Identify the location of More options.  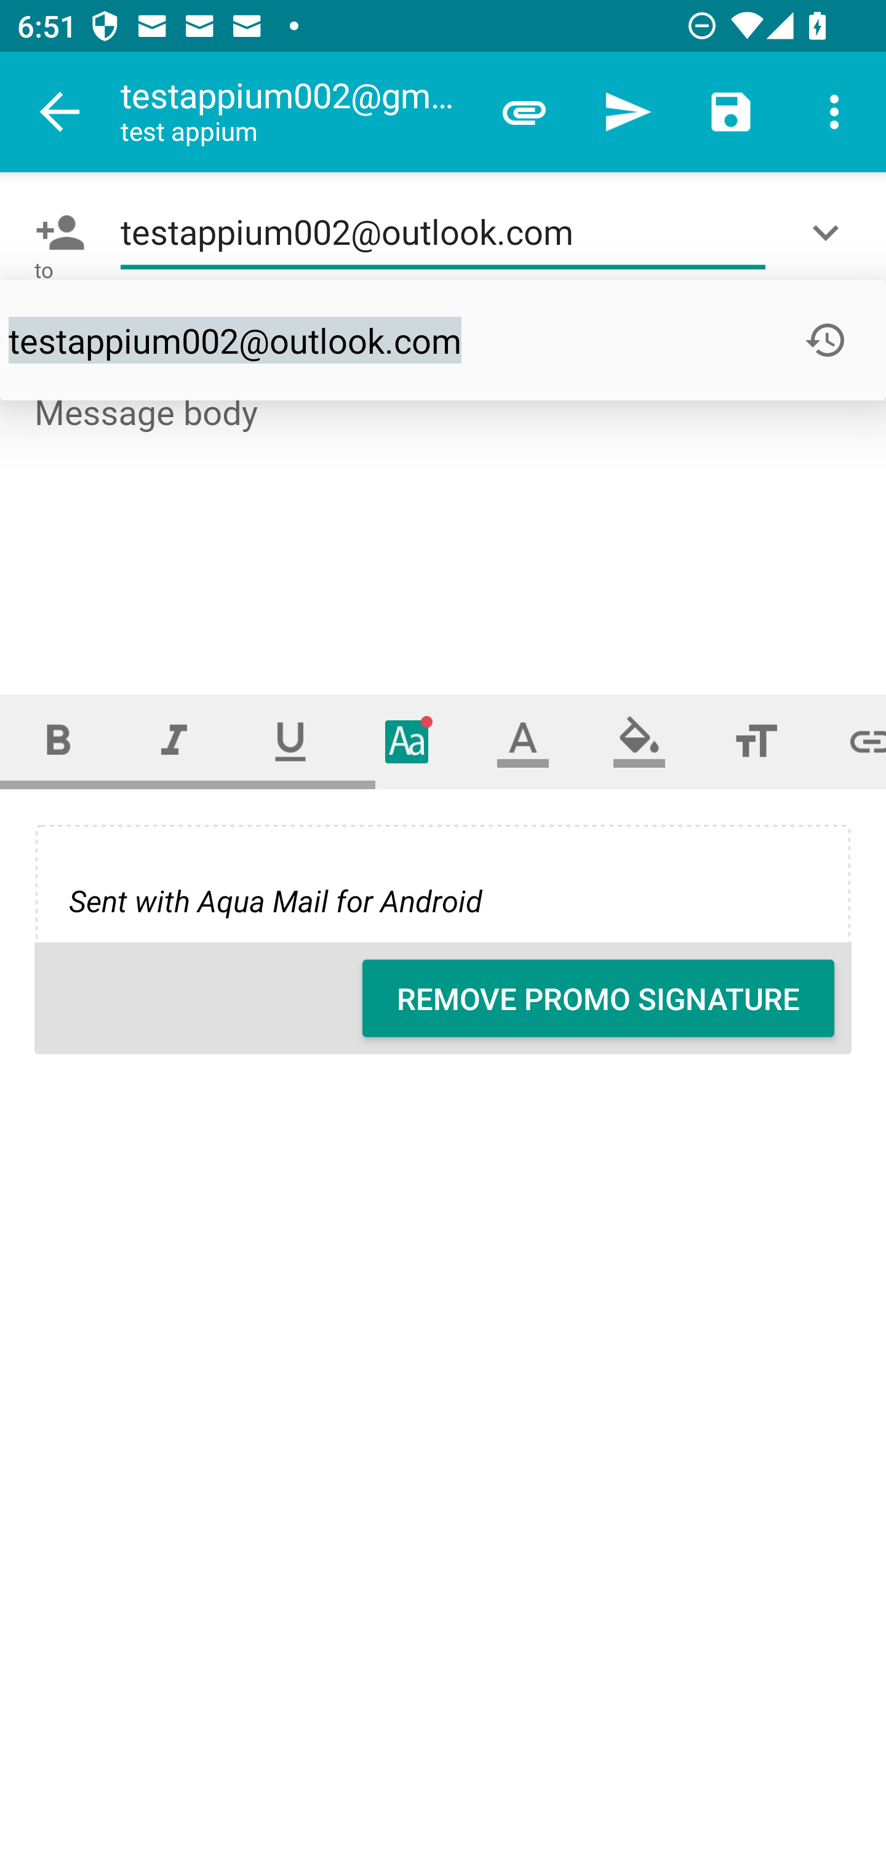
(834, 112).